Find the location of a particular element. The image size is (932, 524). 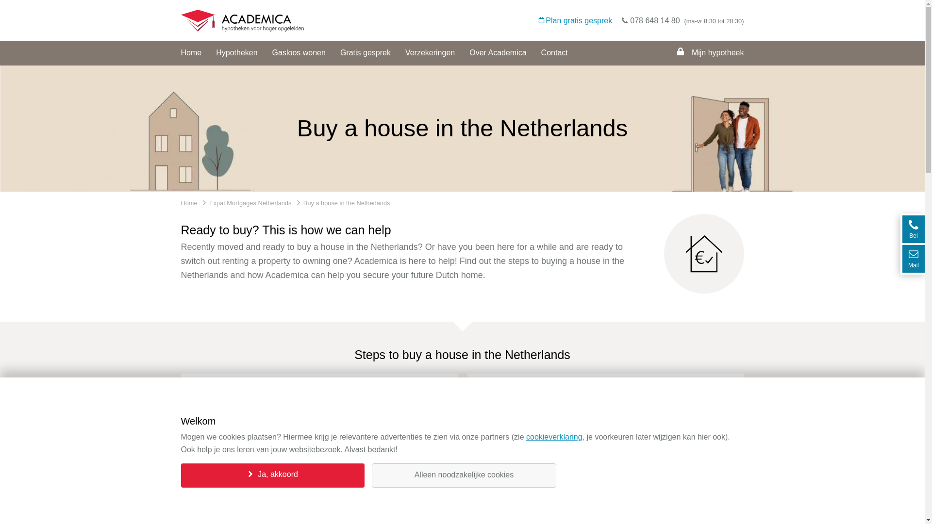

Academica: hypotheken voor hoger opgeleiden is located at coordinates (242, 29).